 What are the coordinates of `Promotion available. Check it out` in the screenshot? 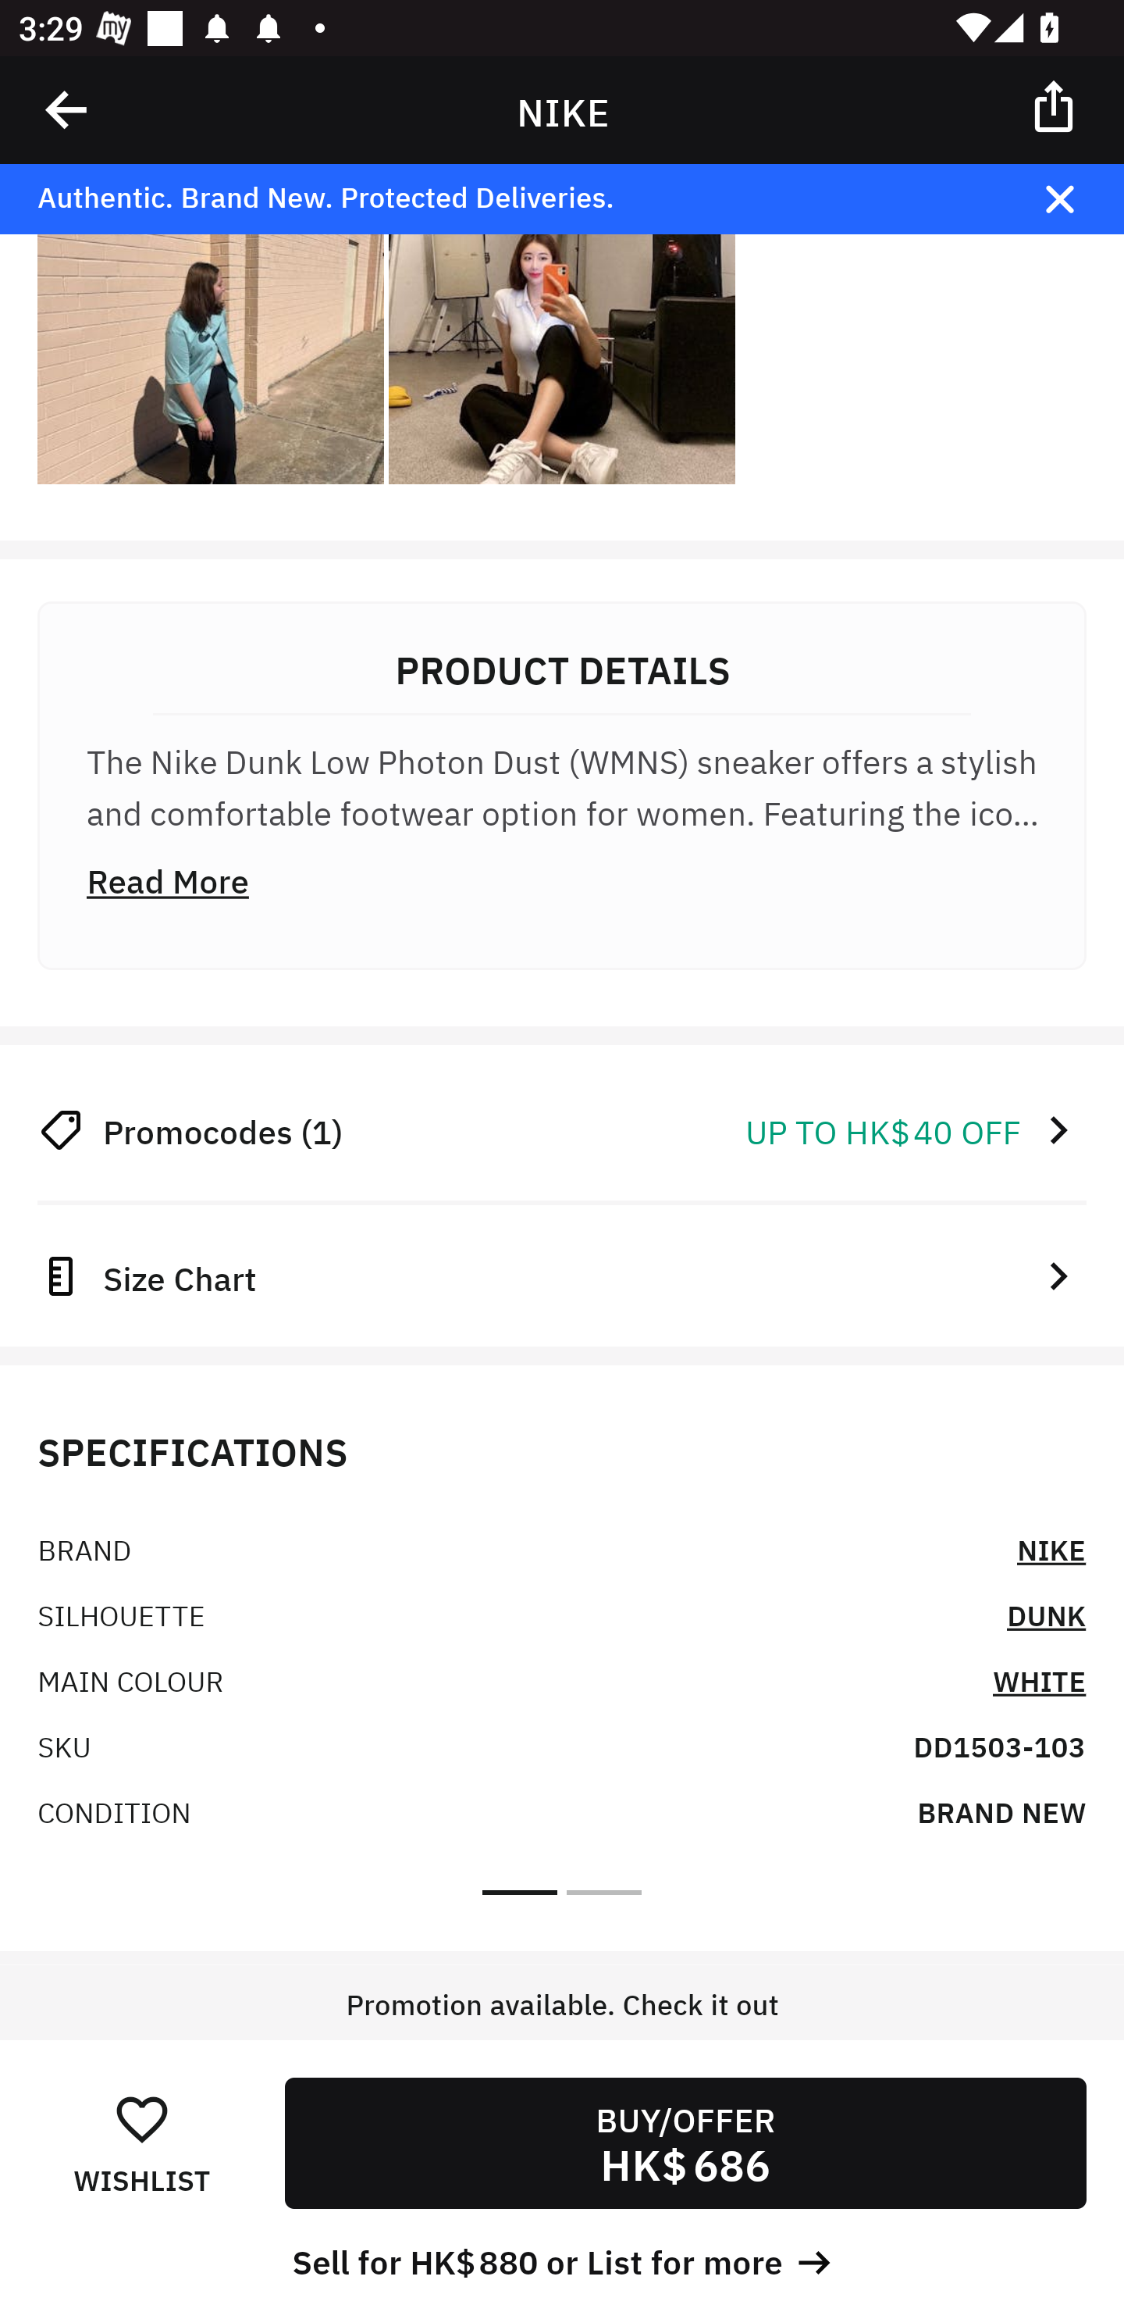 It's located at (562, 2031).